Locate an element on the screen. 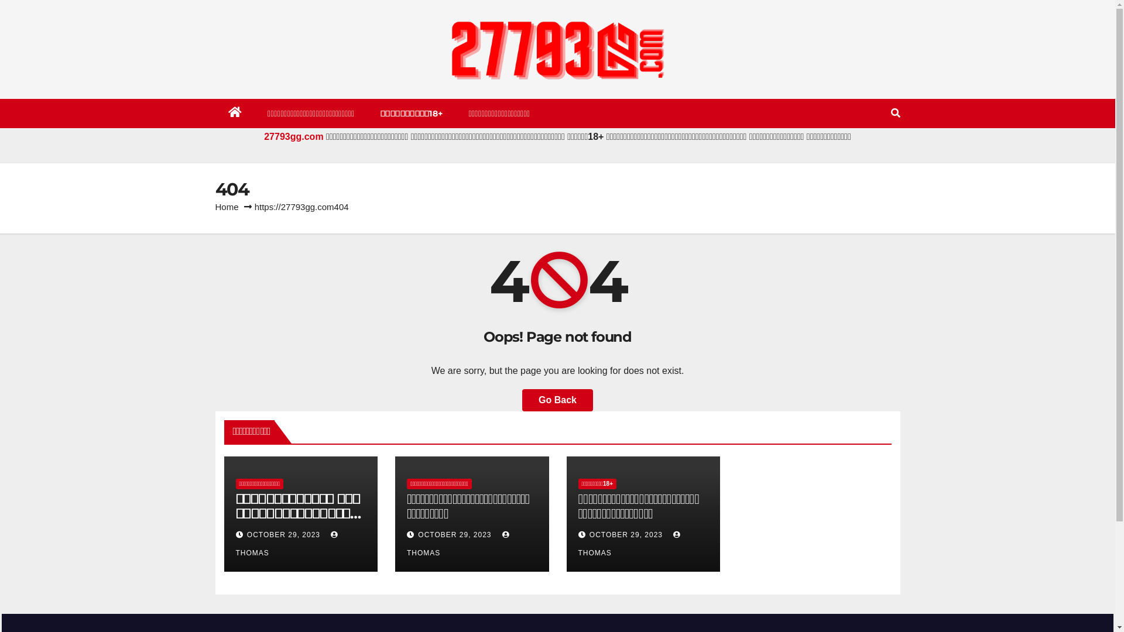  Home is located at coordinates (227, 207).